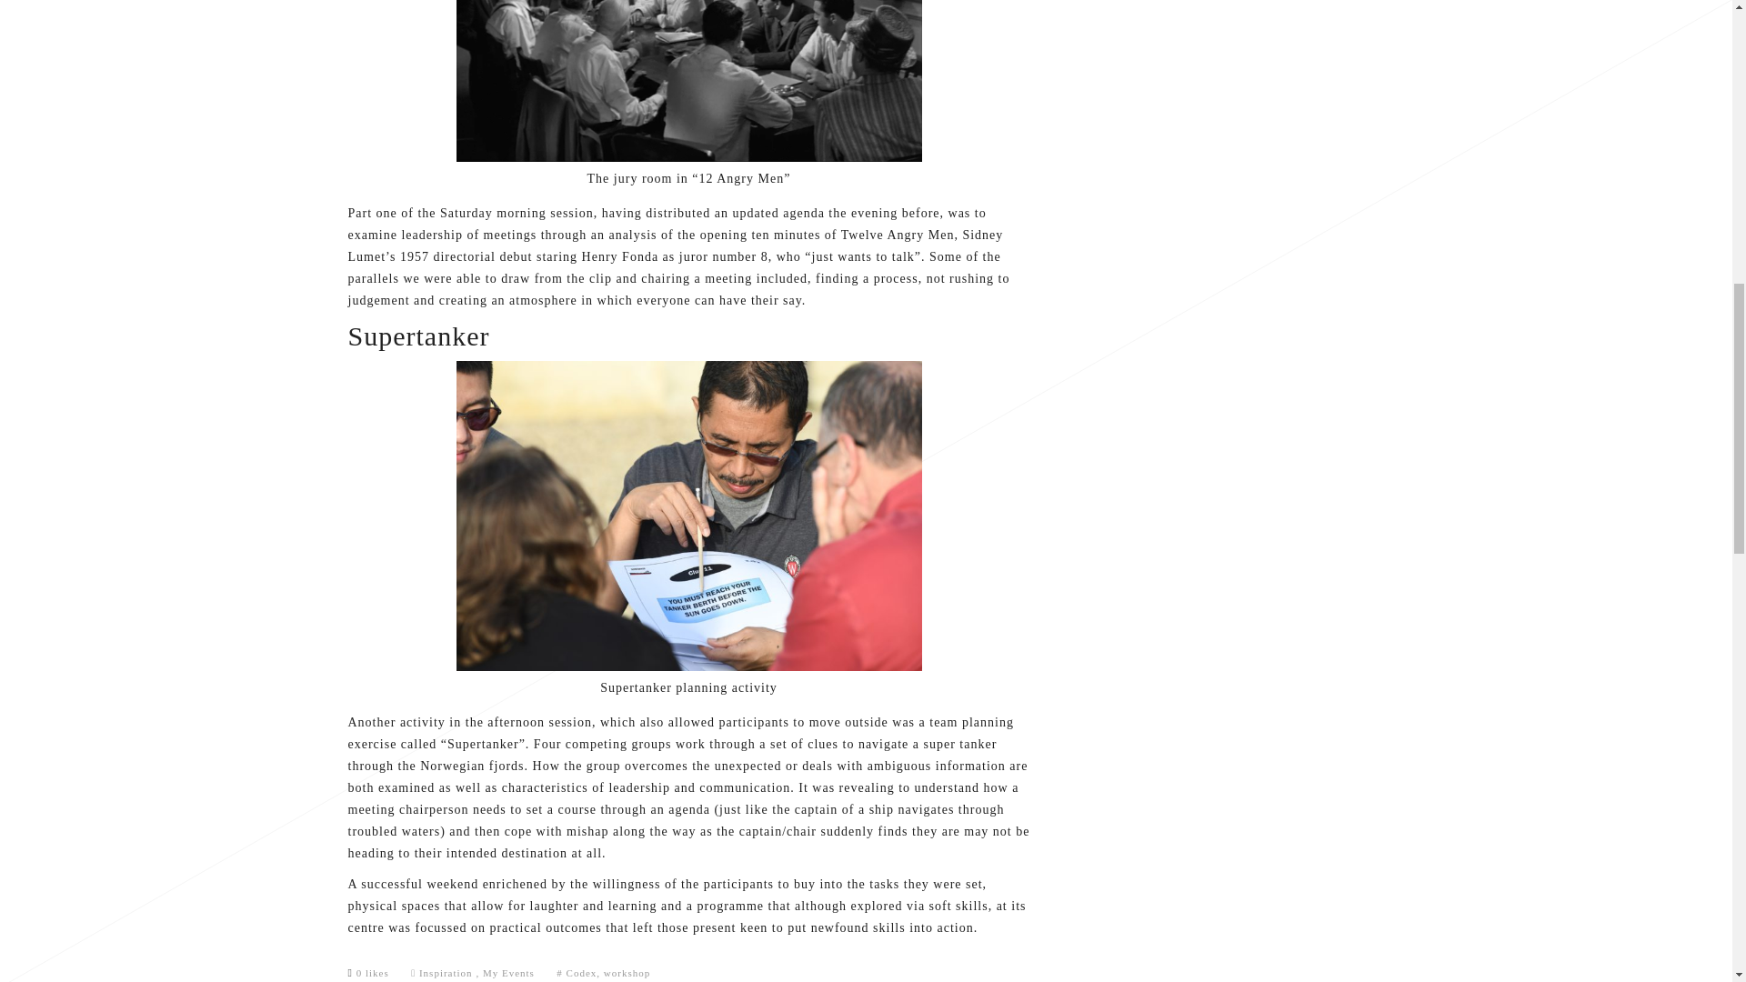 The height and width of the screenshot is (982, 1746). Describe the element at coordinates (446, 972) in the screenshot. I see `Inspiration` at that location.